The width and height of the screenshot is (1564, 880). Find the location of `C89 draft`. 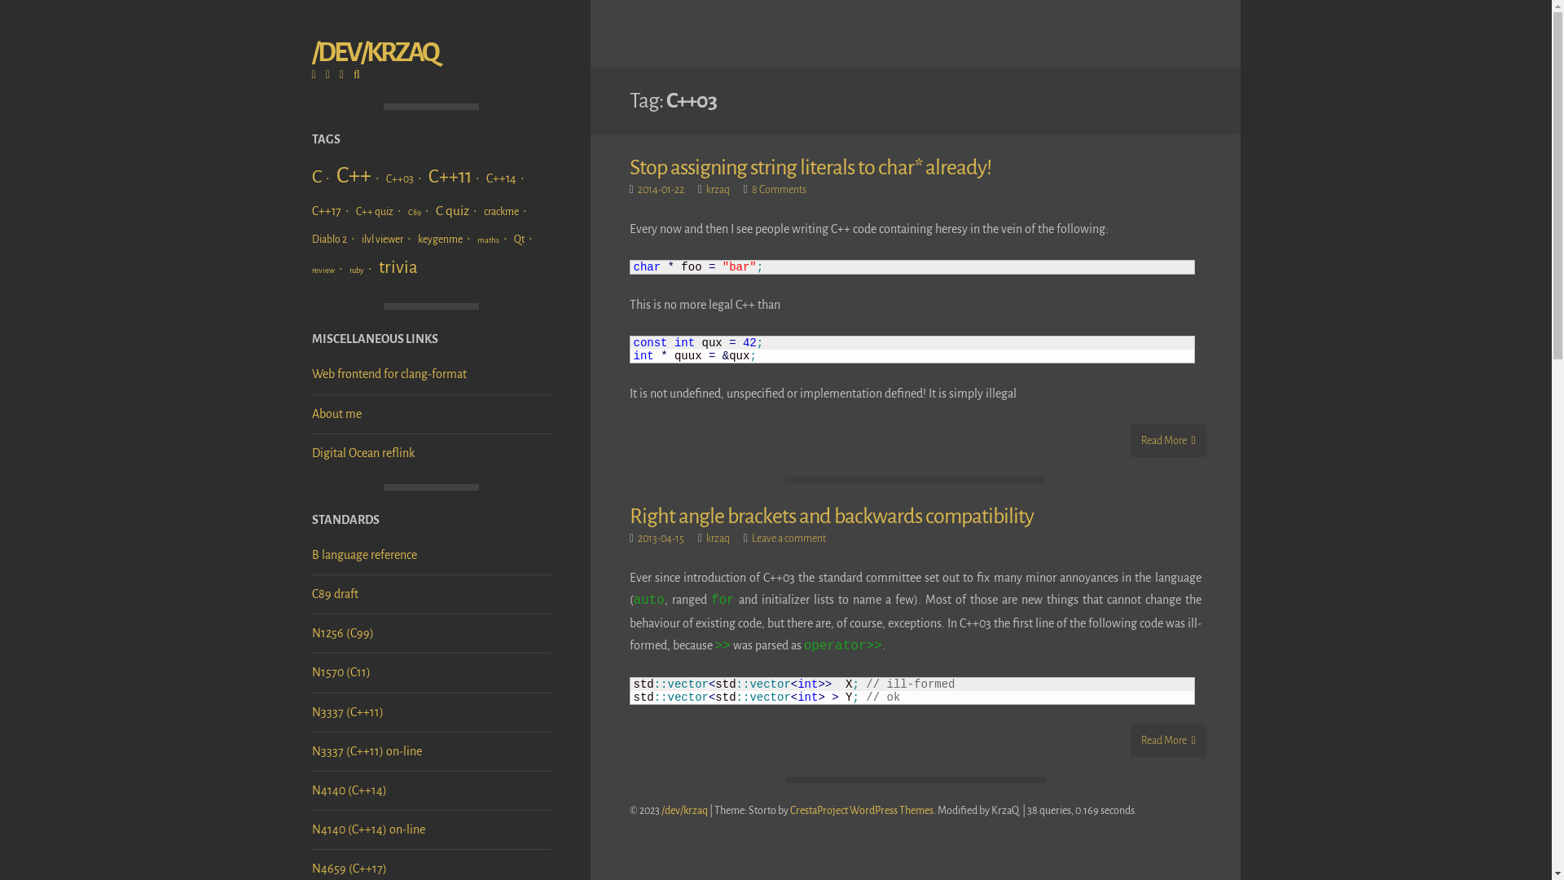

C89 draft is located at coordinates (334, 594).